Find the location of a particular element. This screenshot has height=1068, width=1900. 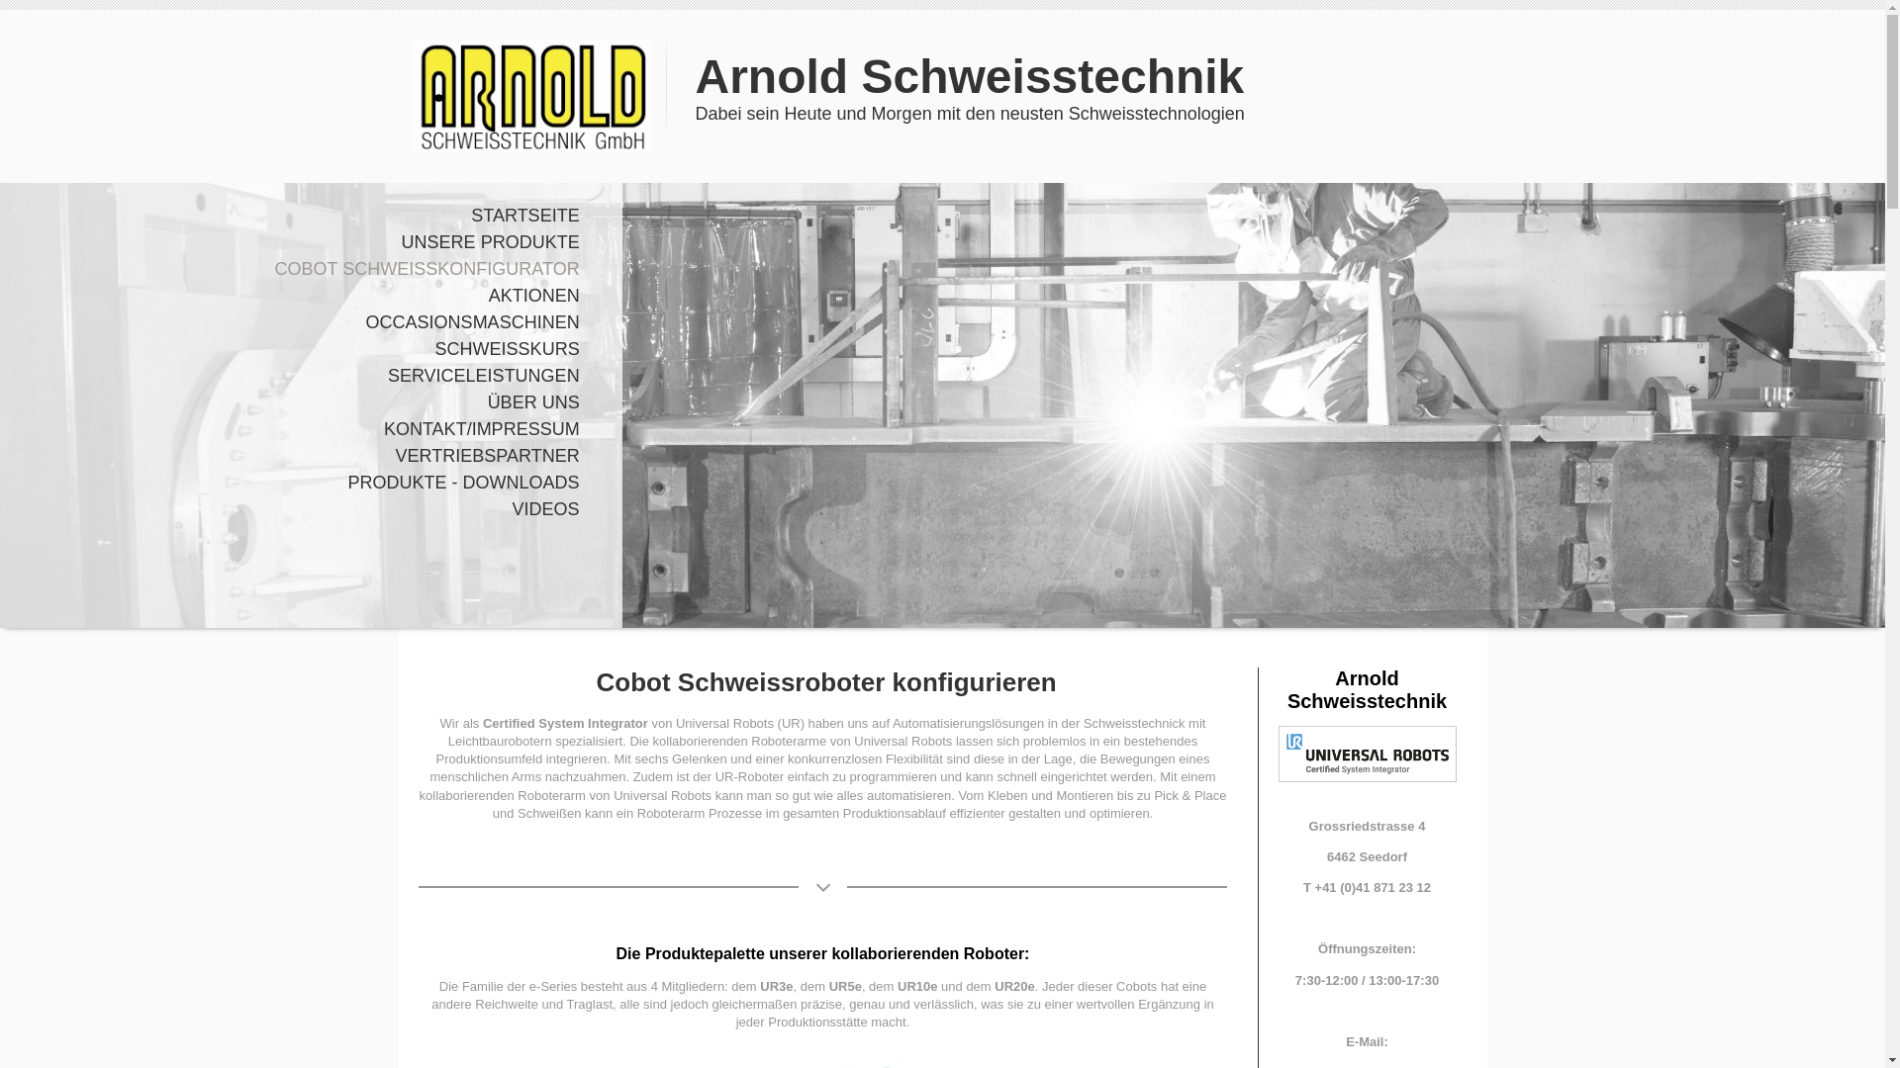

VIDEOS is located at coordinates (301, 510).